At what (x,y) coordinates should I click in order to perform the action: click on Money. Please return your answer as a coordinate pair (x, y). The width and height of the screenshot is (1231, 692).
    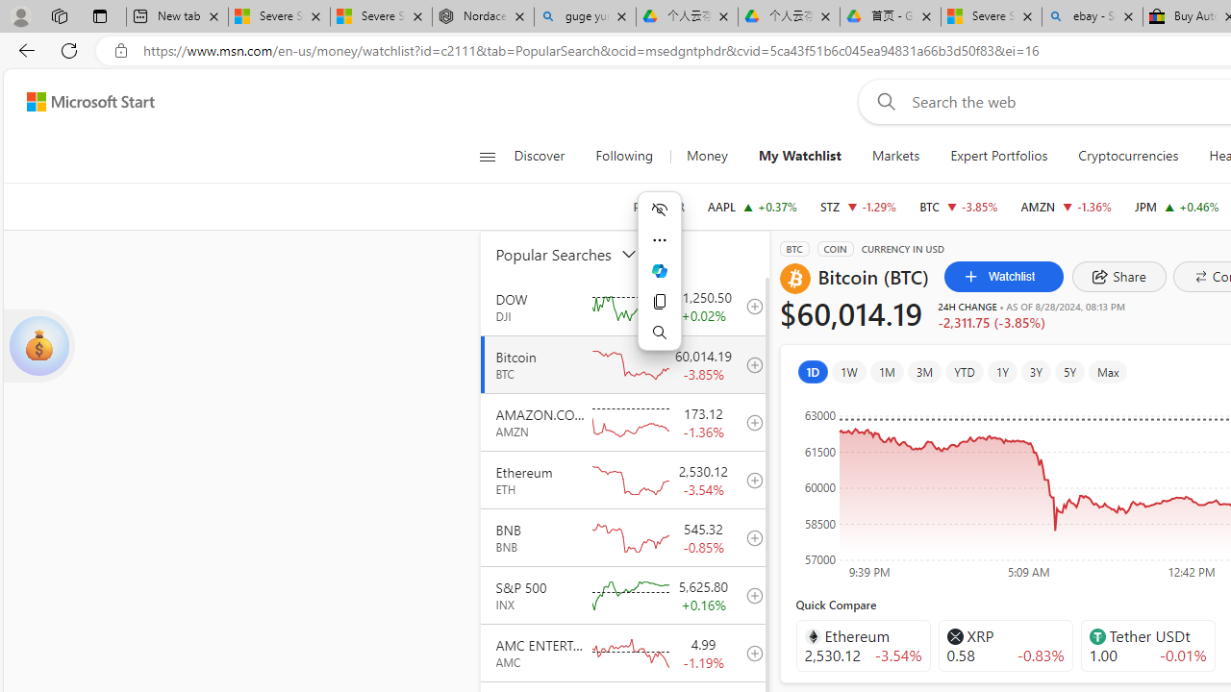
    Looking at the image, I should click on (707, 156).